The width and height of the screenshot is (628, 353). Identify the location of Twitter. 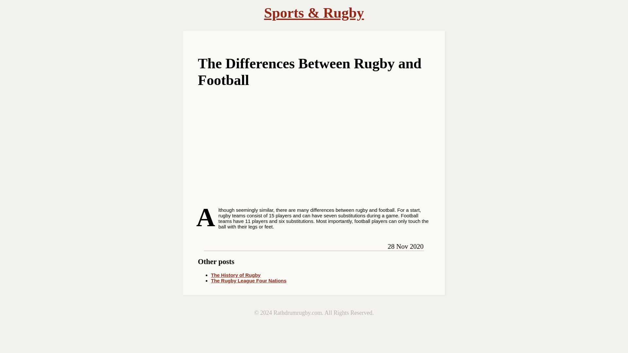
(215, 245).